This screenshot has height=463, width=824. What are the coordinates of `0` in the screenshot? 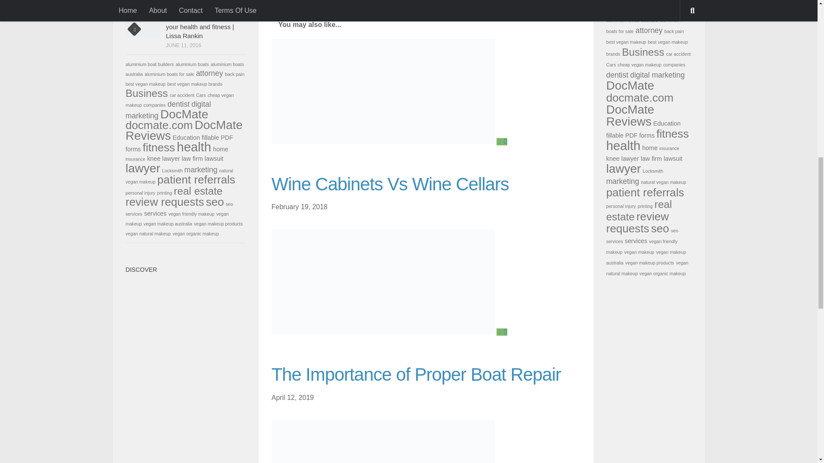 It's located at (502, 332).